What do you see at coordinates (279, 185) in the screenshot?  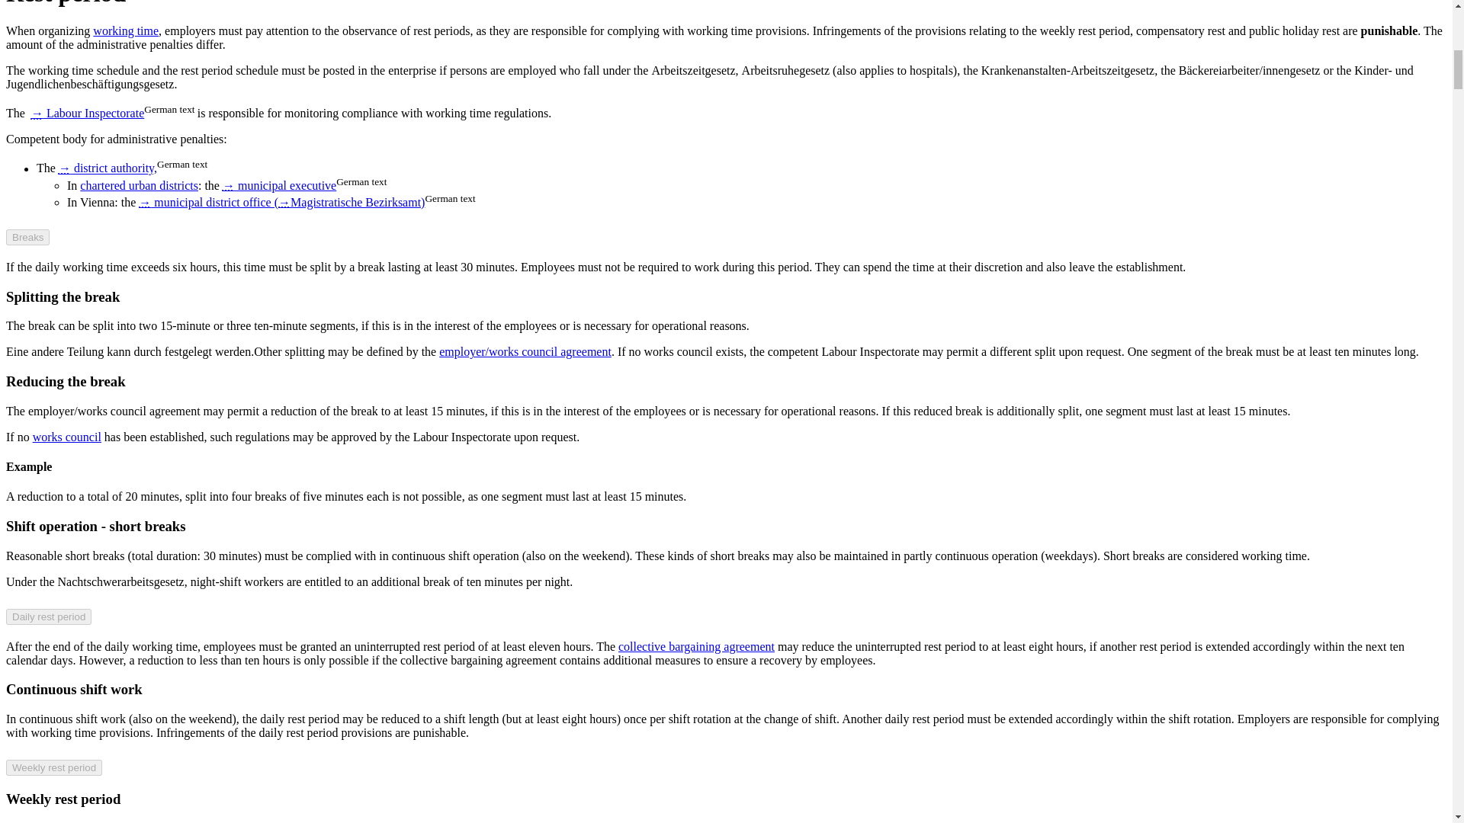 I see `Opens in a new Tab` at bounding box center [279, 185].